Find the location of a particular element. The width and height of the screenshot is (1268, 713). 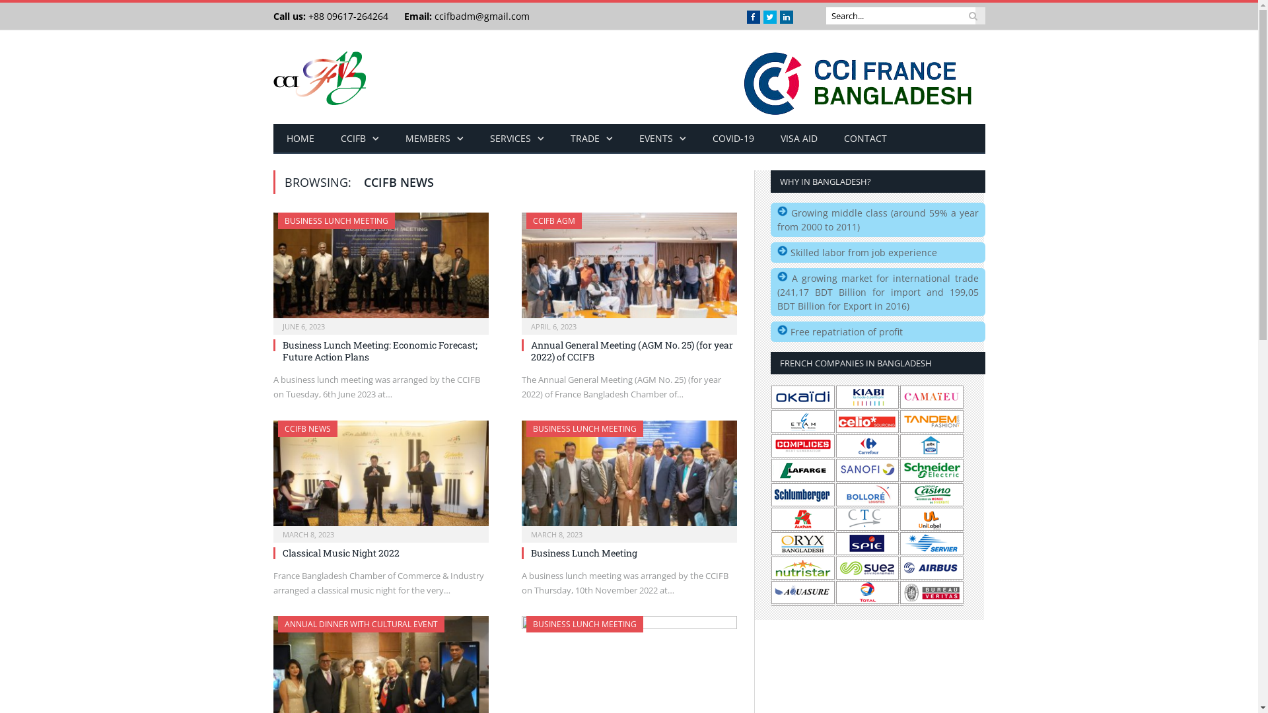

EVENTS is located at coordinates (663, 139).